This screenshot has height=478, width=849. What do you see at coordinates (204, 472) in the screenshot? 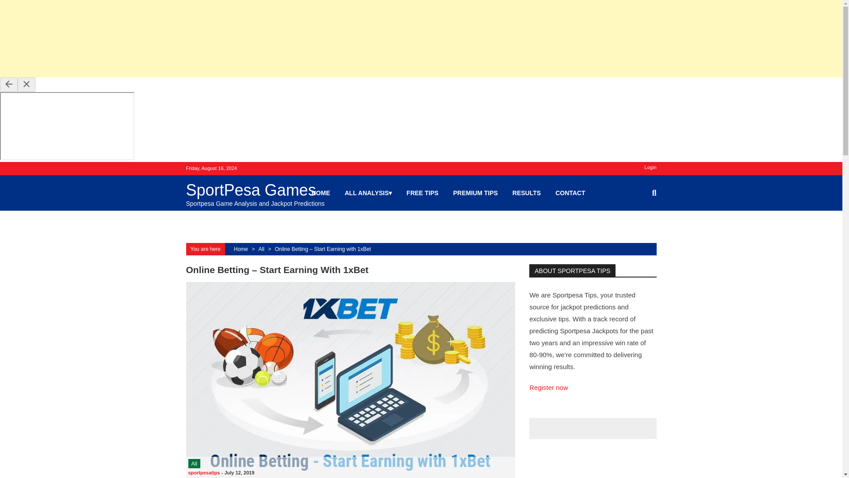
I see `sportpesatips` at bounding box center [204, 472].